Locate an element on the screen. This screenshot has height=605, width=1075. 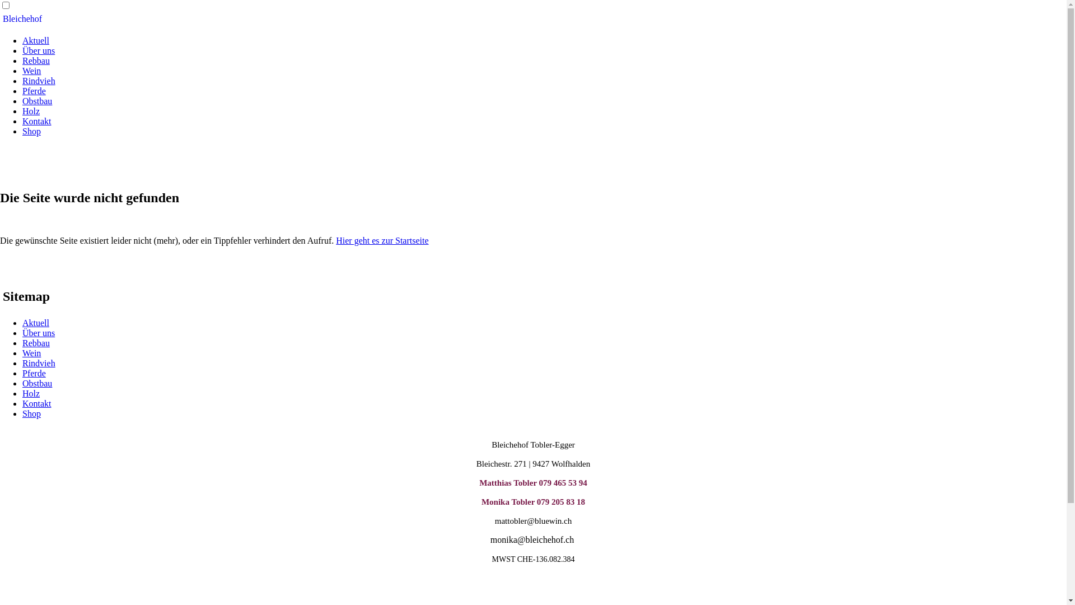
Obstbau is located at coordinates (37, 383).